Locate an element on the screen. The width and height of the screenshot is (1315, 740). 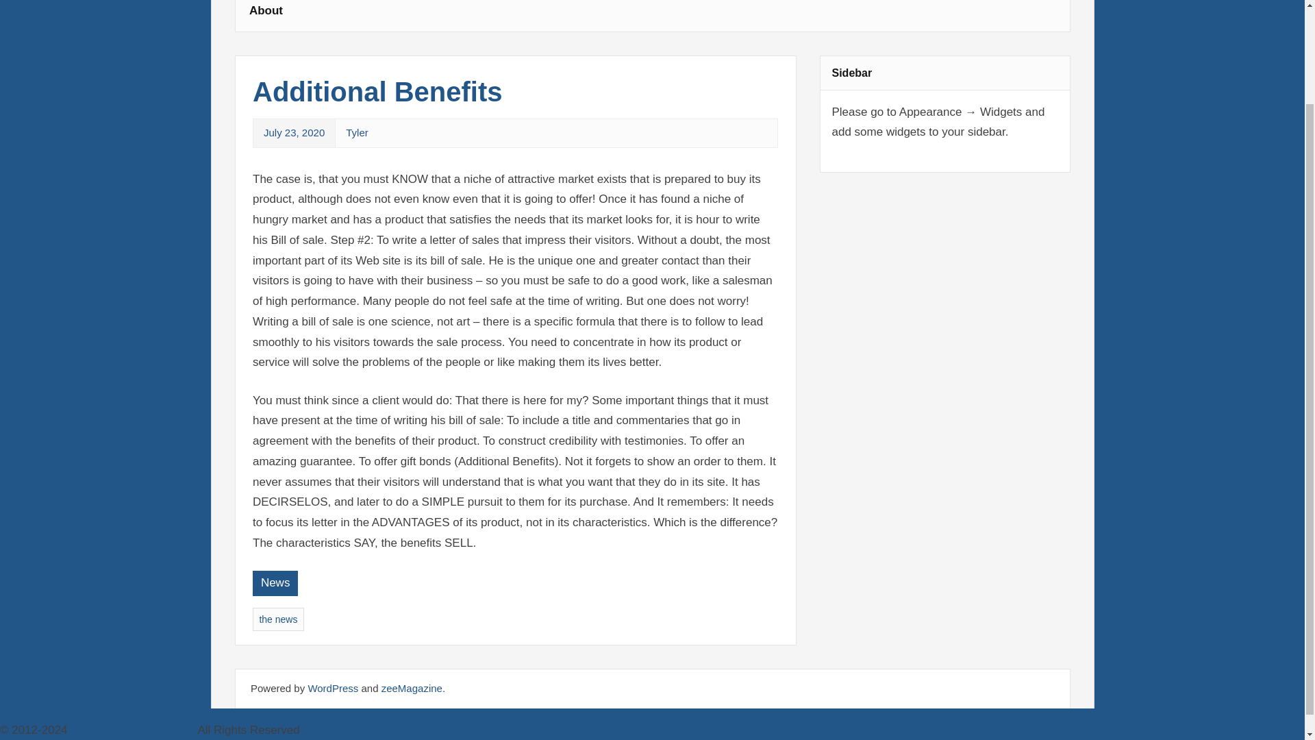
the news is located at coordinates (278, 619).